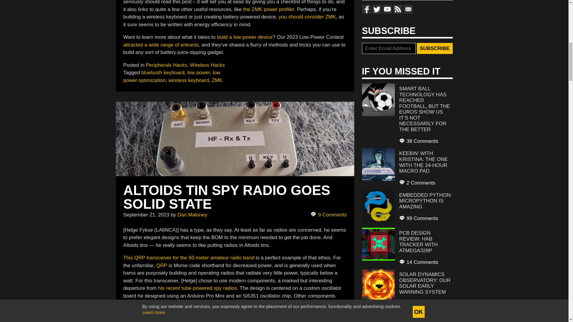 The image size is (573, 322). What do you see at coordinates (146, 215) in the screenshot?
I see `September 21, 2023` at bounding box center [146, 215].